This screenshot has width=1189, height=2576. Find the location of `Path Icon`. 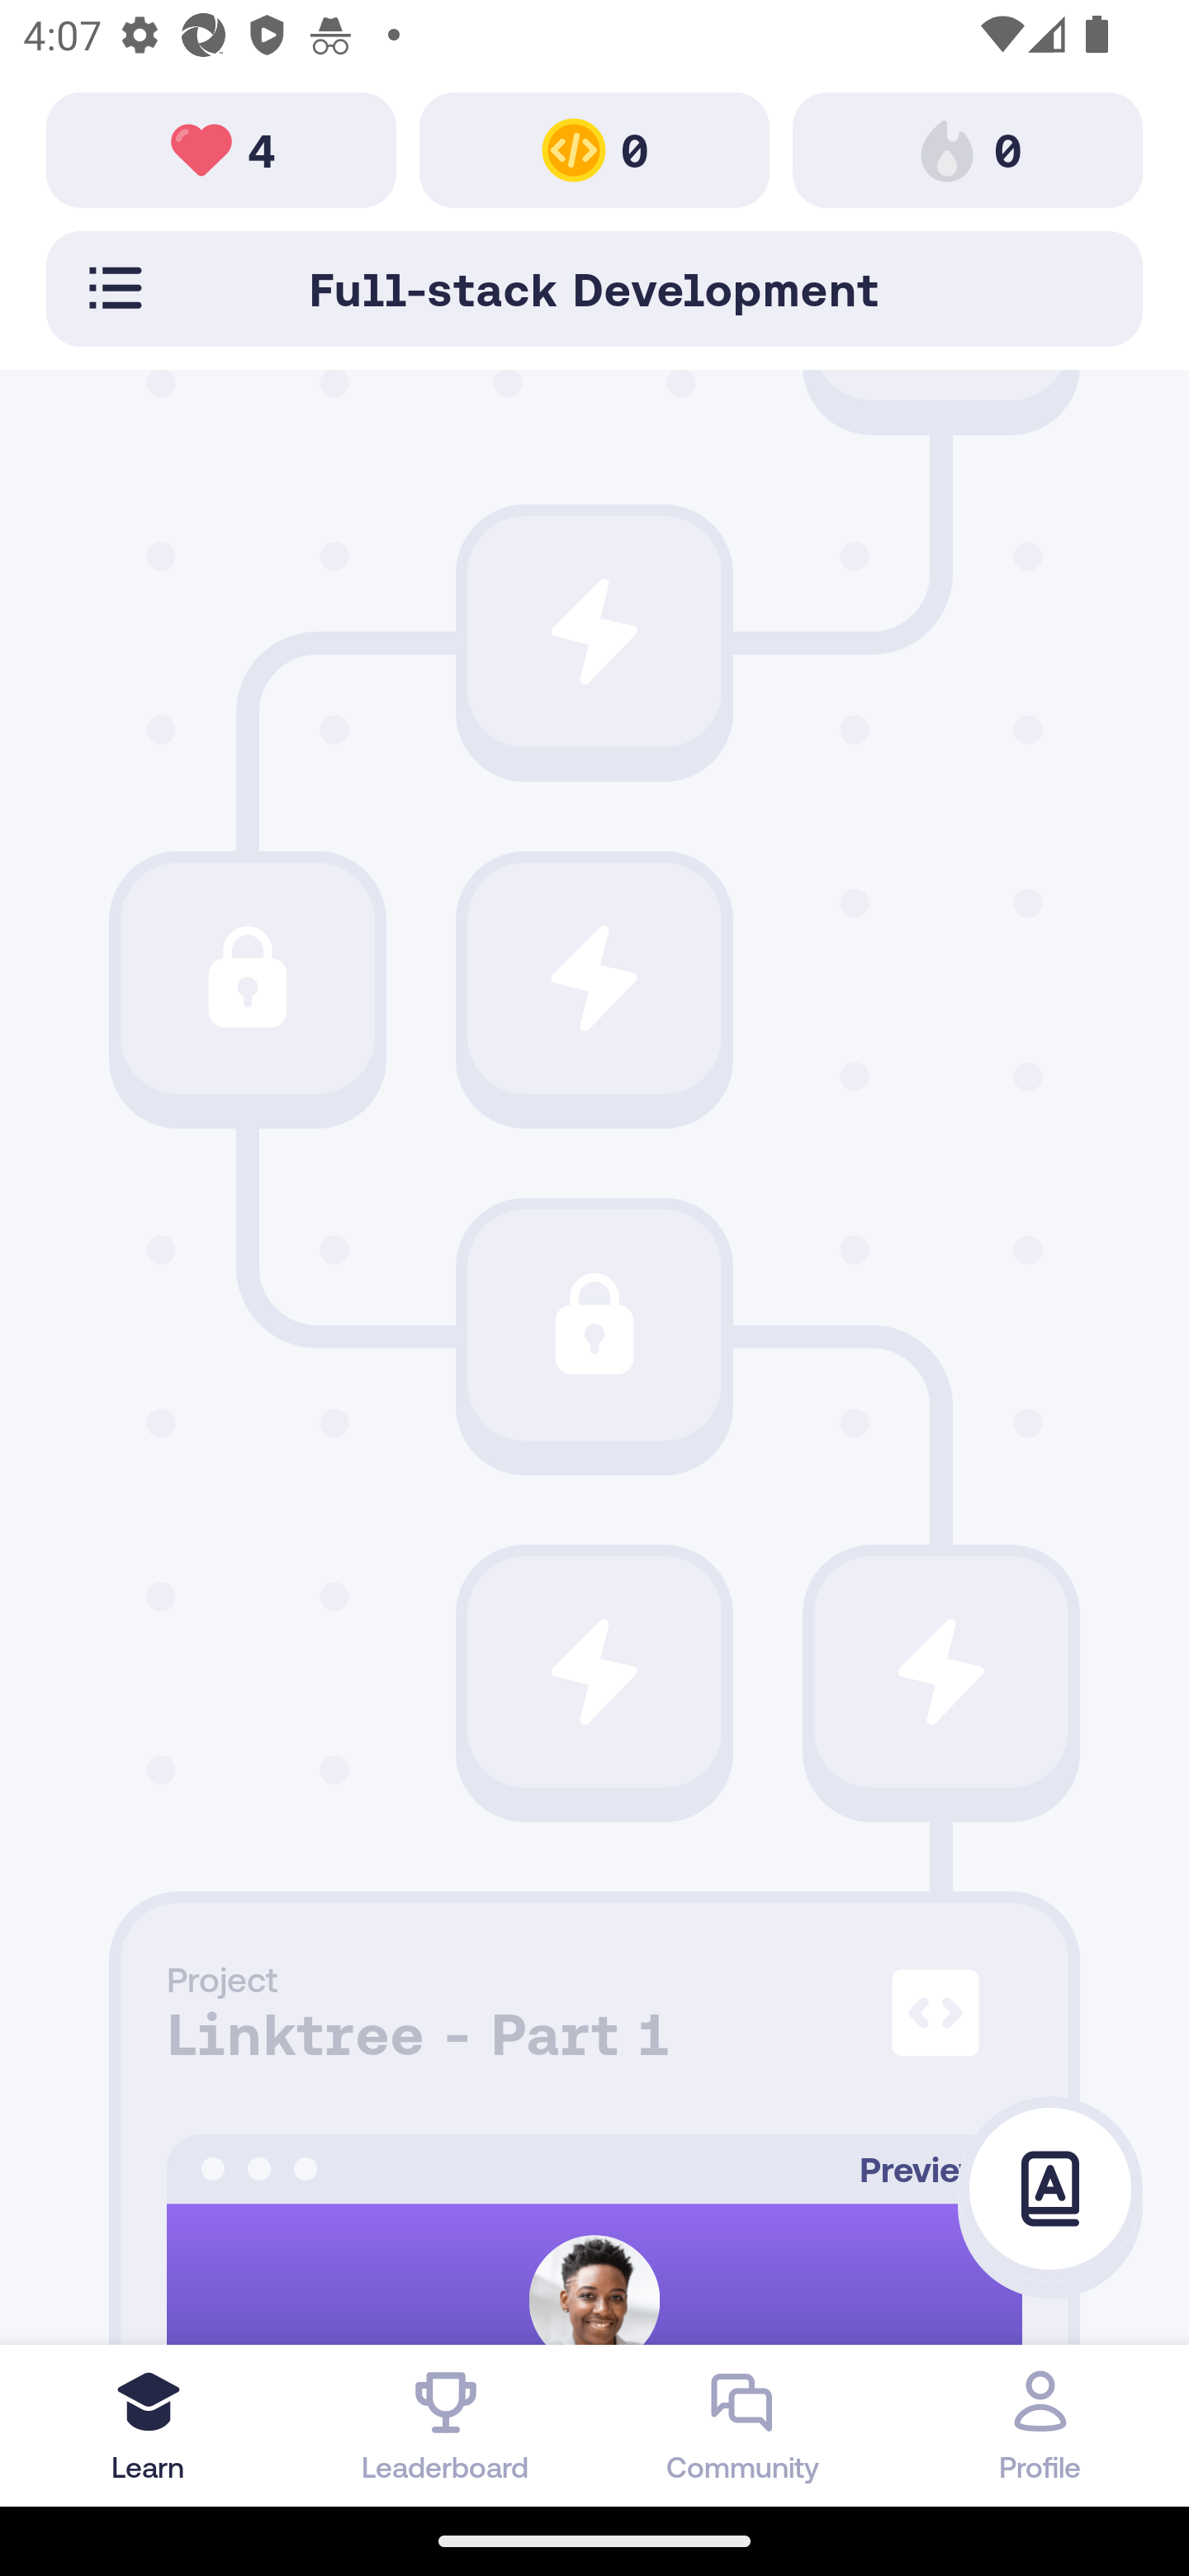

Path Icon is located at coordinates (594, 979).